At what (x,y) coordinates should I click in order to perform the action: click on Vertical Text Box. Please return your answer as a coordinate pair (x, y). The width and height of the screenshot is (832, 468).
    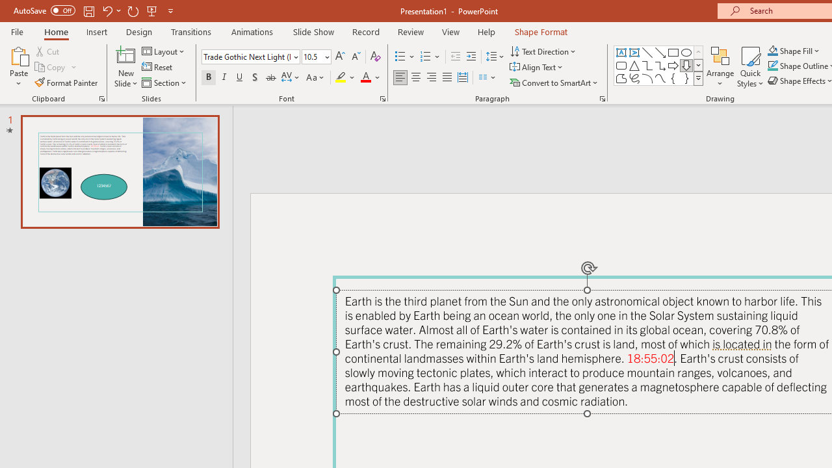
    Looking at the image, I should click on (634, 52).